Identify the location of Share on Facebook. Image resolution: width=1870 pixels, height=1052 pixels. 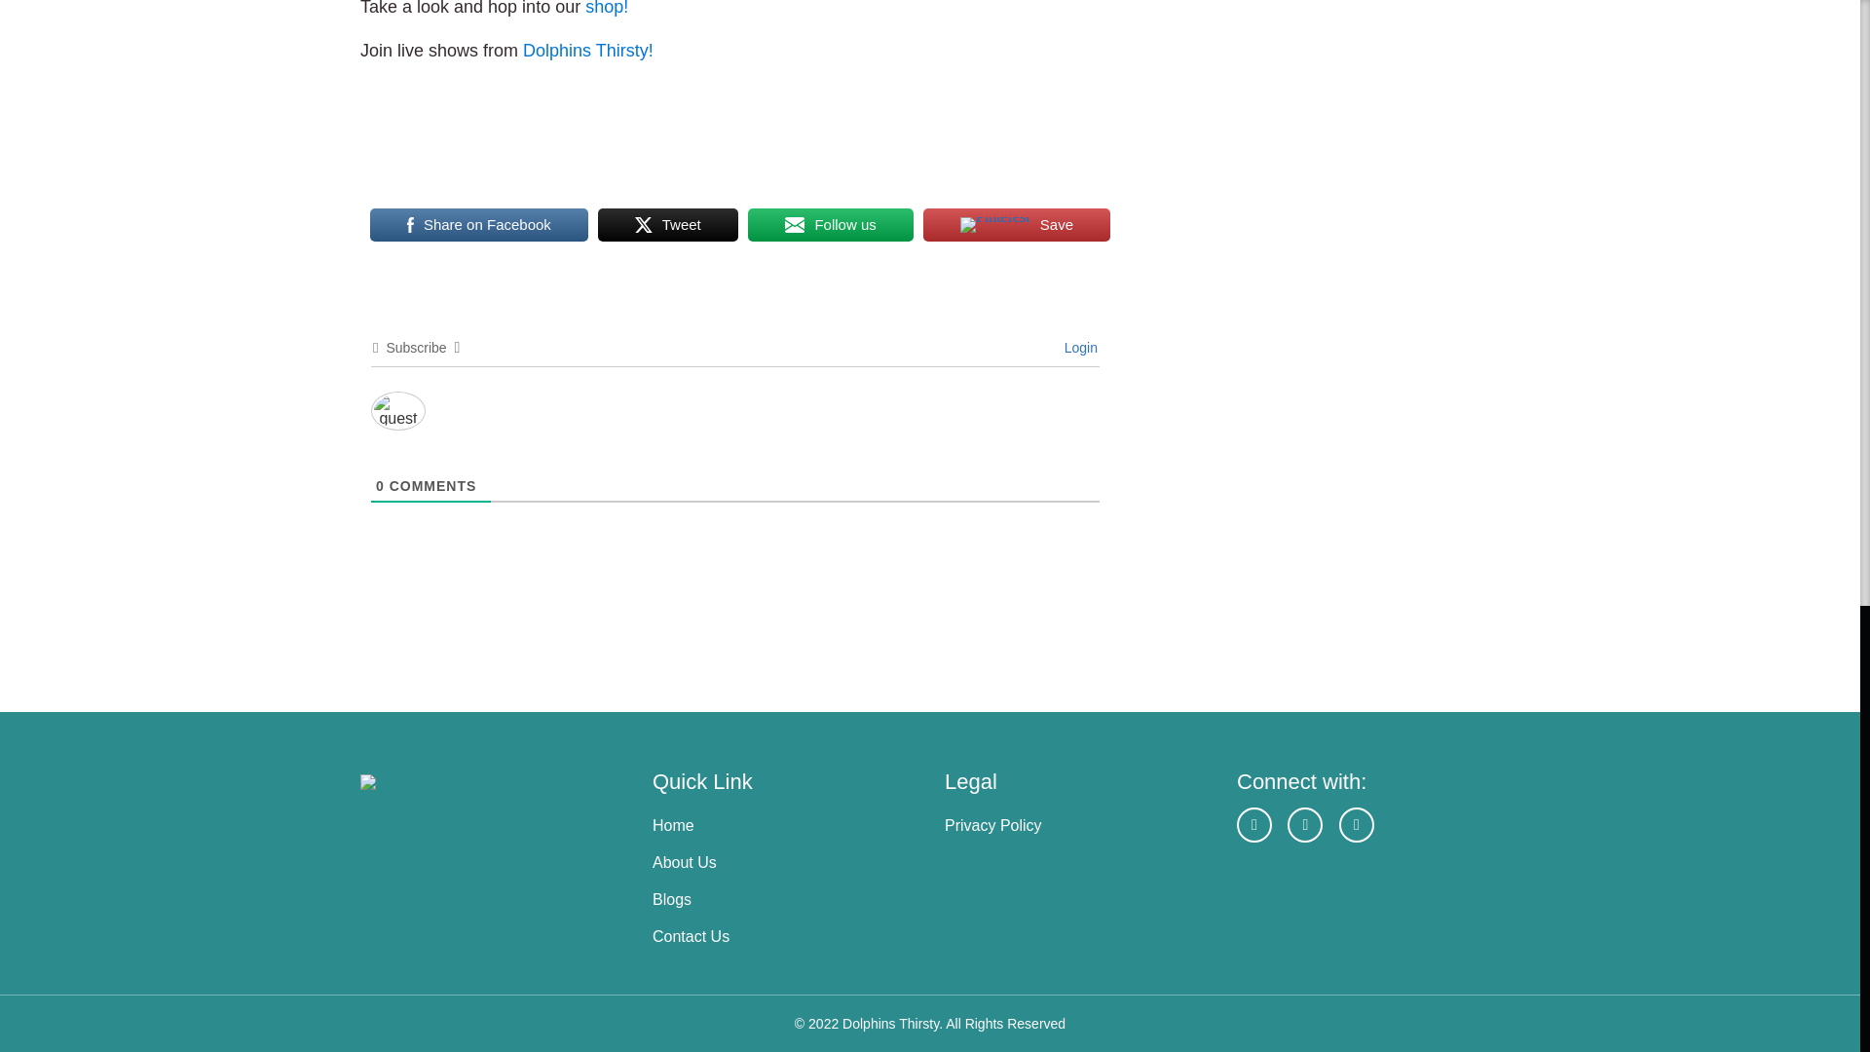
(479, 224).